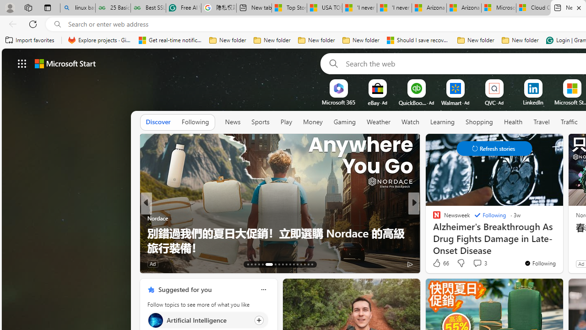 The width and height of the screenshot is (586, 330). What do you see at coordinates (185, 289) in the screenshot?
I see `Suggested for you` at bounding box center [185, 289].